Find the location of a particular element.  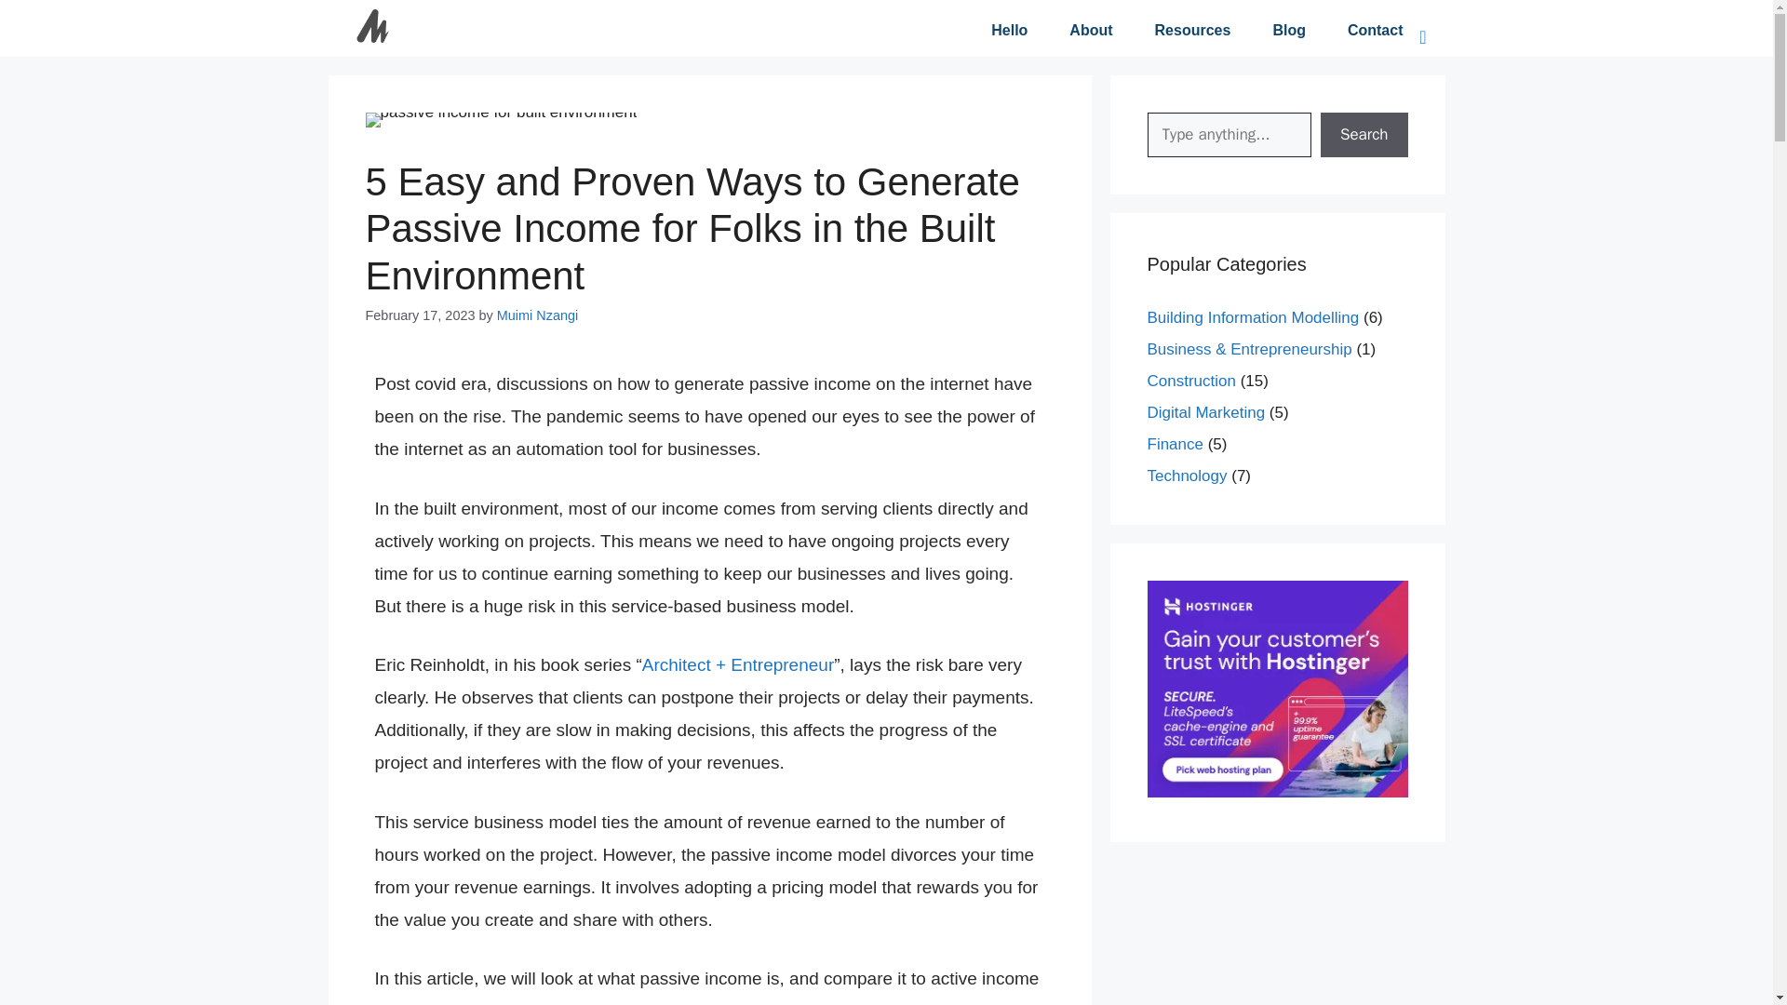

Finance is located at coordinates (1175, 444).